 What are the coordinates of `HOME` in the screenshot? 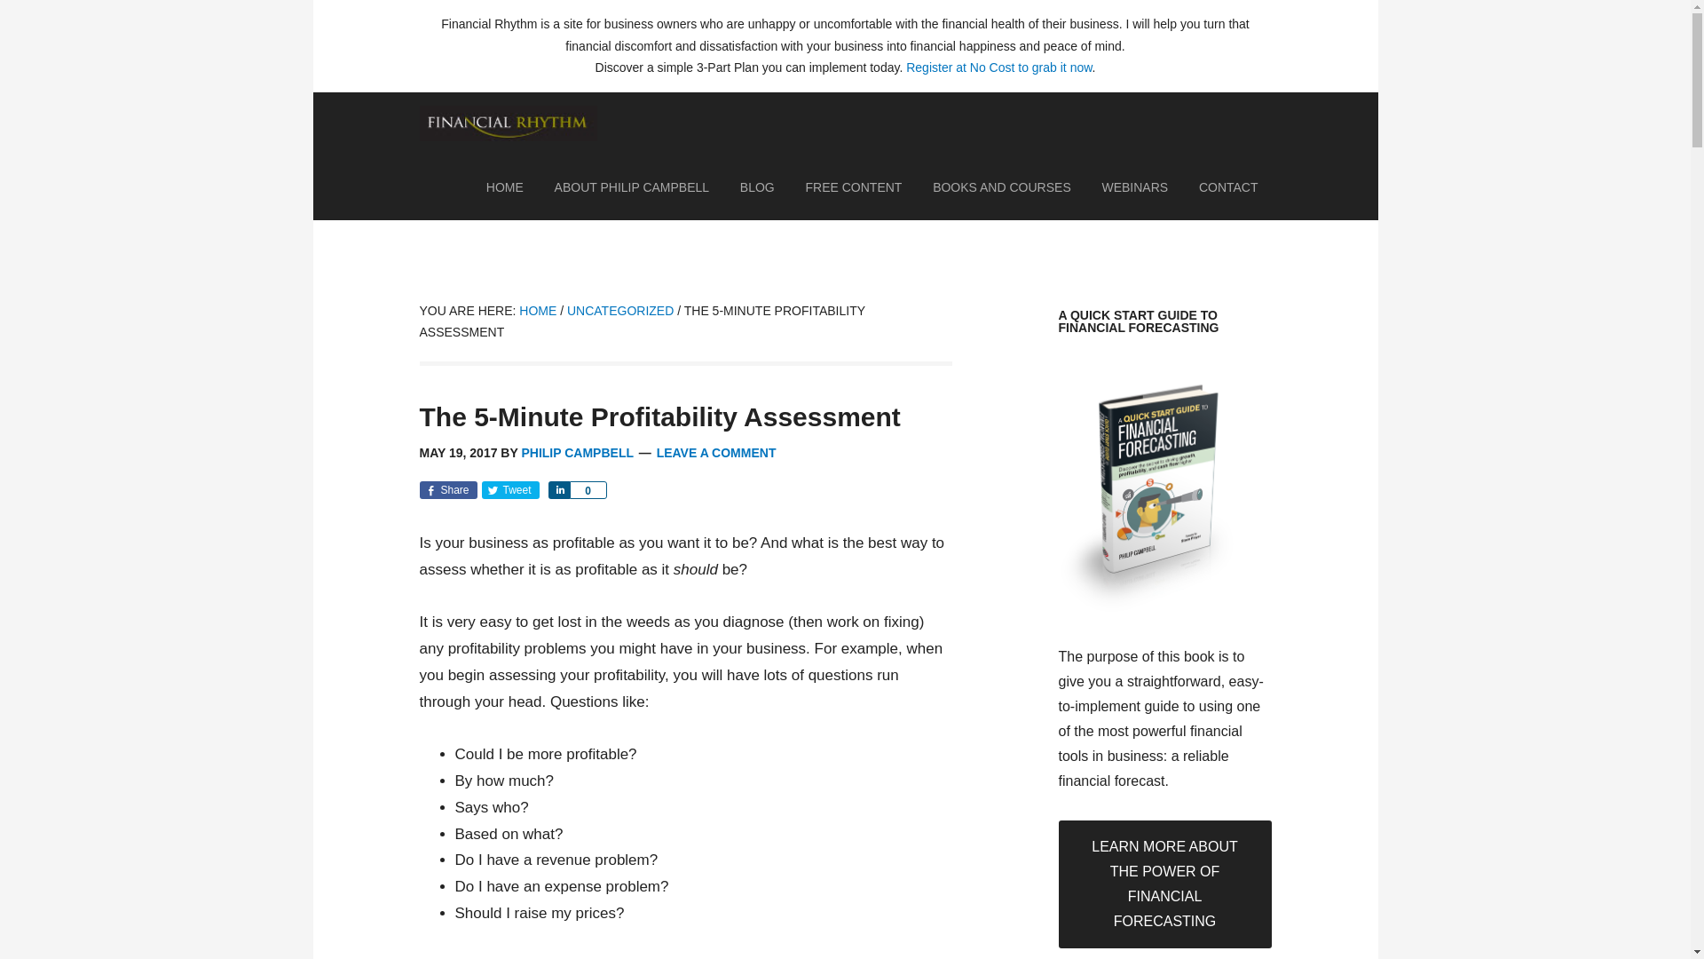 It's located at (538, 311).